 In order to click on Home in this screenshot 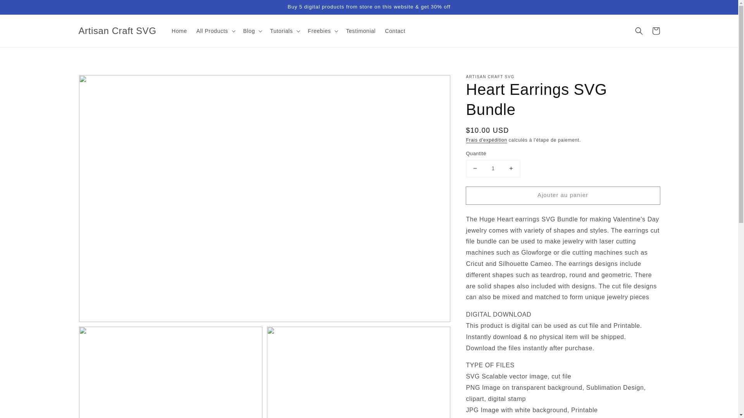, I will do `click(179, 31)`.